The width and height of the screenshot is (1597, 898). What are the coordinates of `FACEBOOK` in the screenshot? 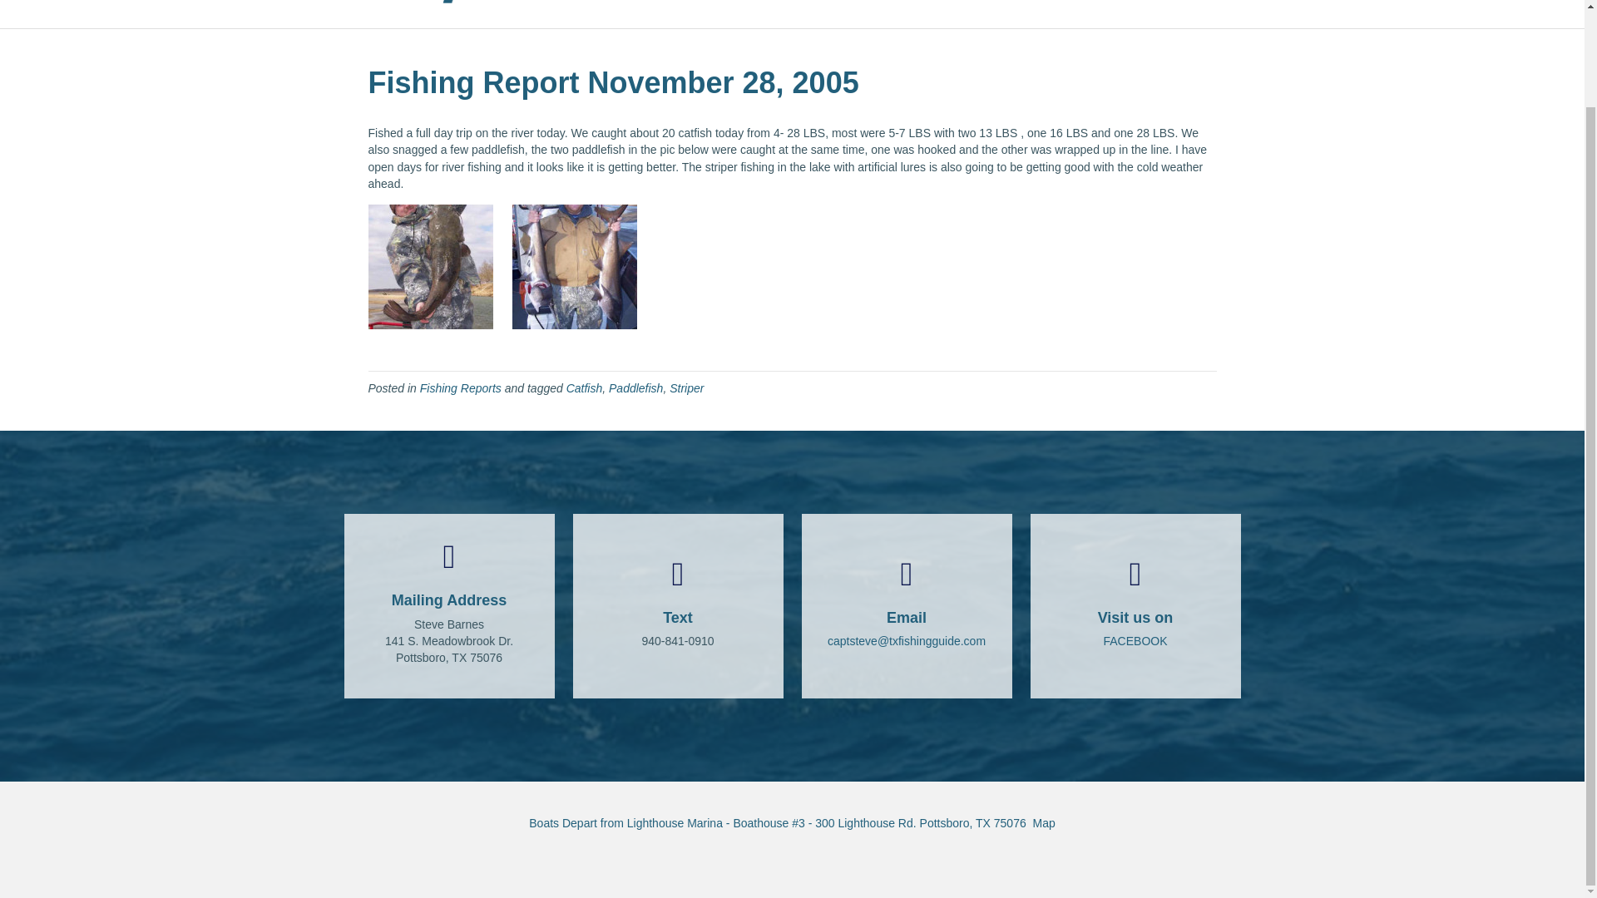 It's located at (1135, 640).